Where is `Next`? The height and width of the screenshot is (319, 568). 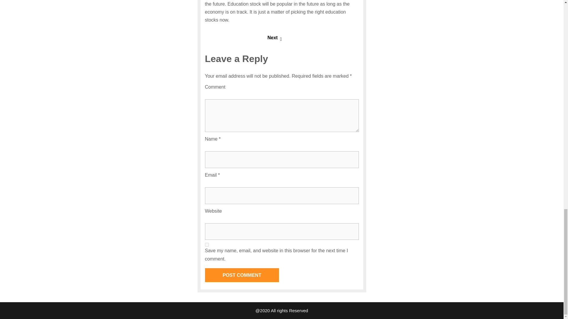
Next is located at coordinates (275, 38).